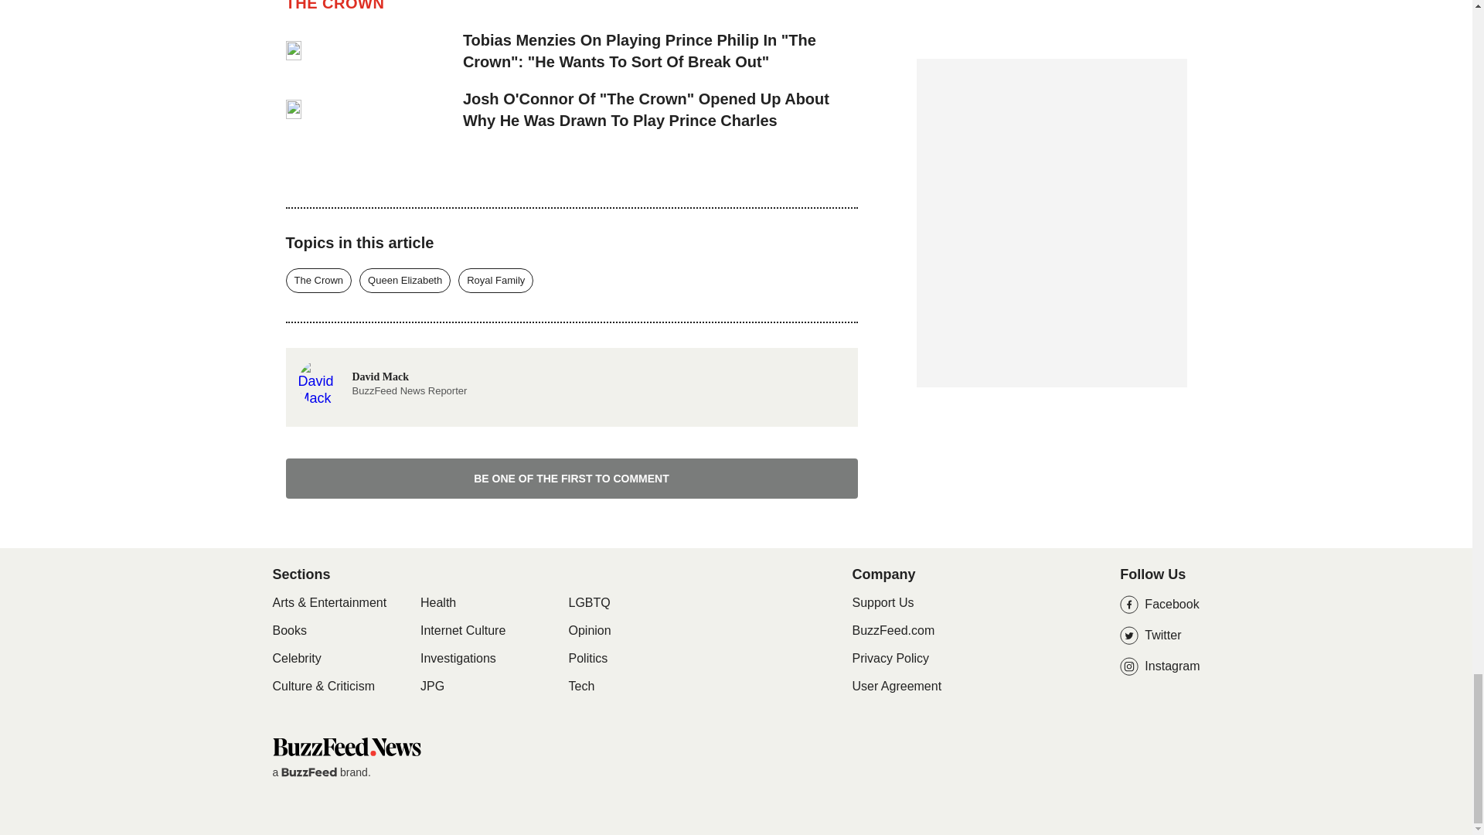 The image size is (1484, 835). Describe the element at coordinates (319, 280) in the screenshot. I see `Health` at that location.